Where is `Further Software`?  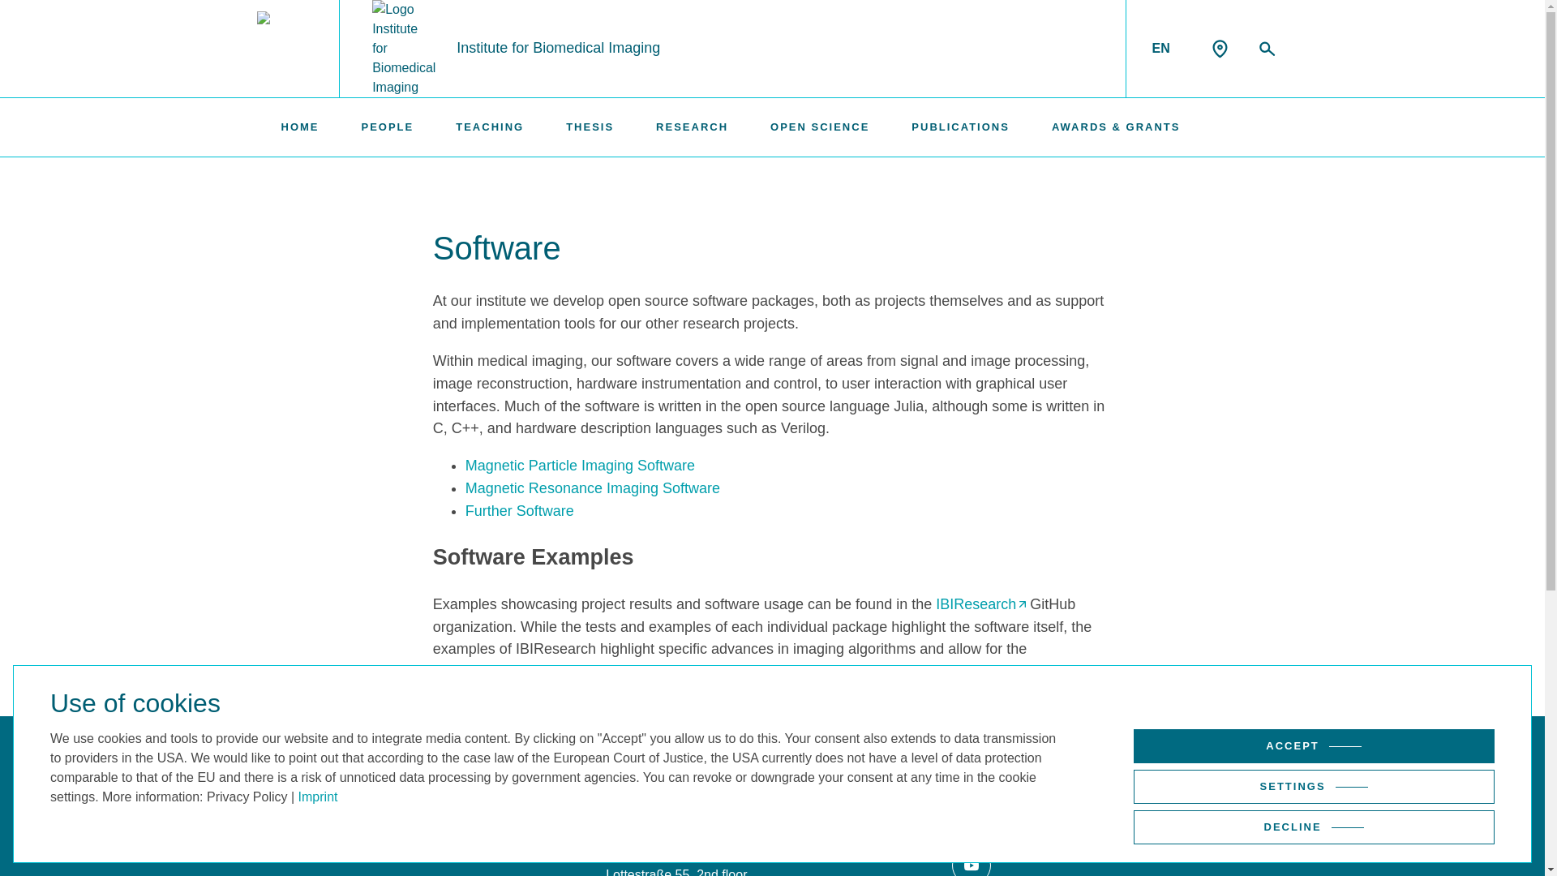
Further Software is located at coordinates (520, 511).